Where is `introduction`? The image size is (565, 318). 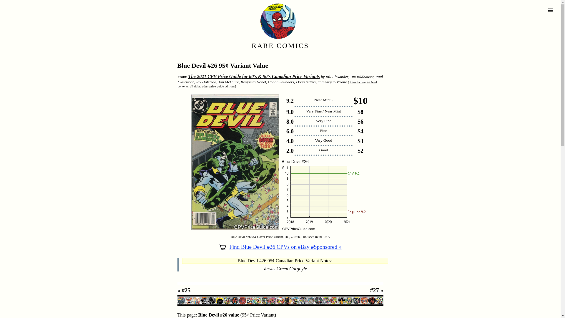 introduction is located at coordinates (358, 82).